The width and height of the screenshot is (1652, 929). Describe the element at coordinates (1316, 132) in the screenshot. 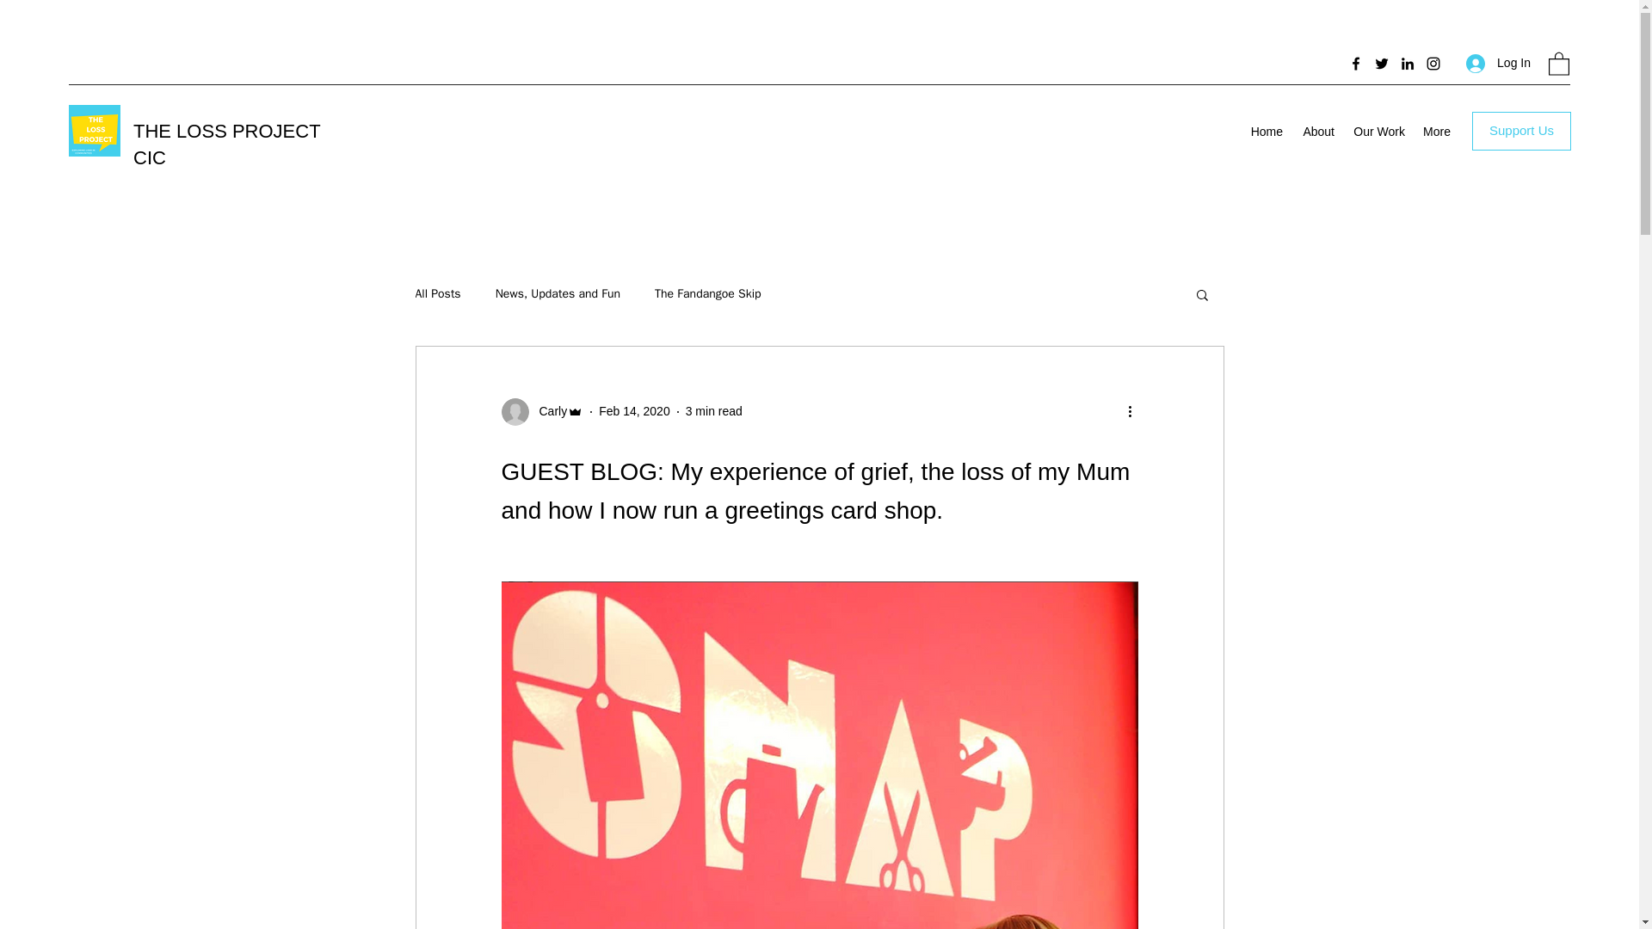

I see `About` at that location.